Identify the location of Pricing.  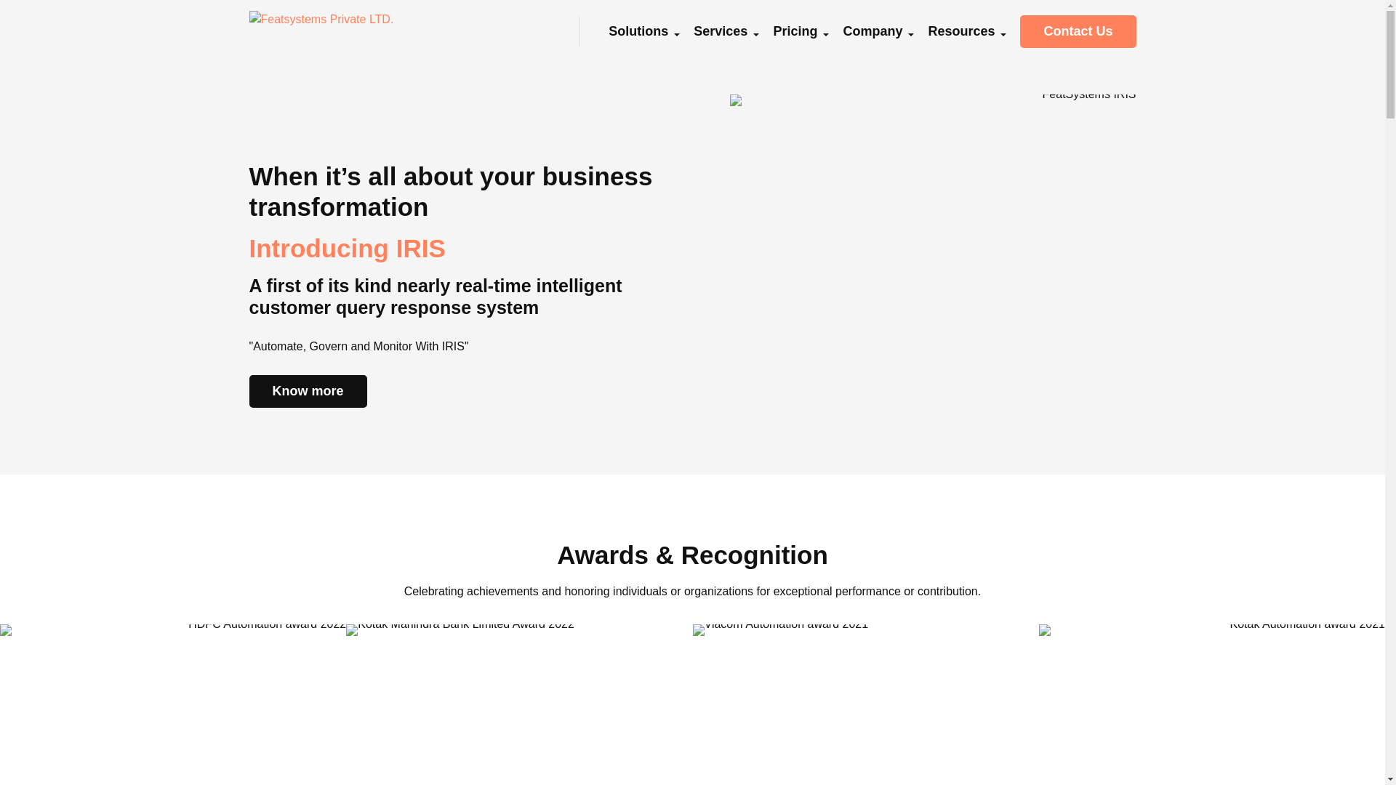
(795, 31).